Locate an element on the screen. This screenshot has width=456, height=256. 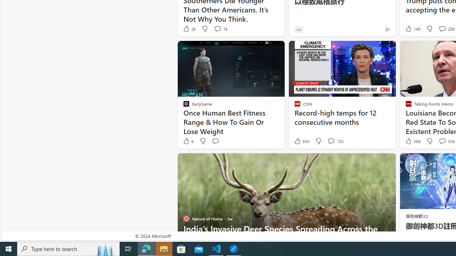
2k Like is located at coordinates (189, 28).